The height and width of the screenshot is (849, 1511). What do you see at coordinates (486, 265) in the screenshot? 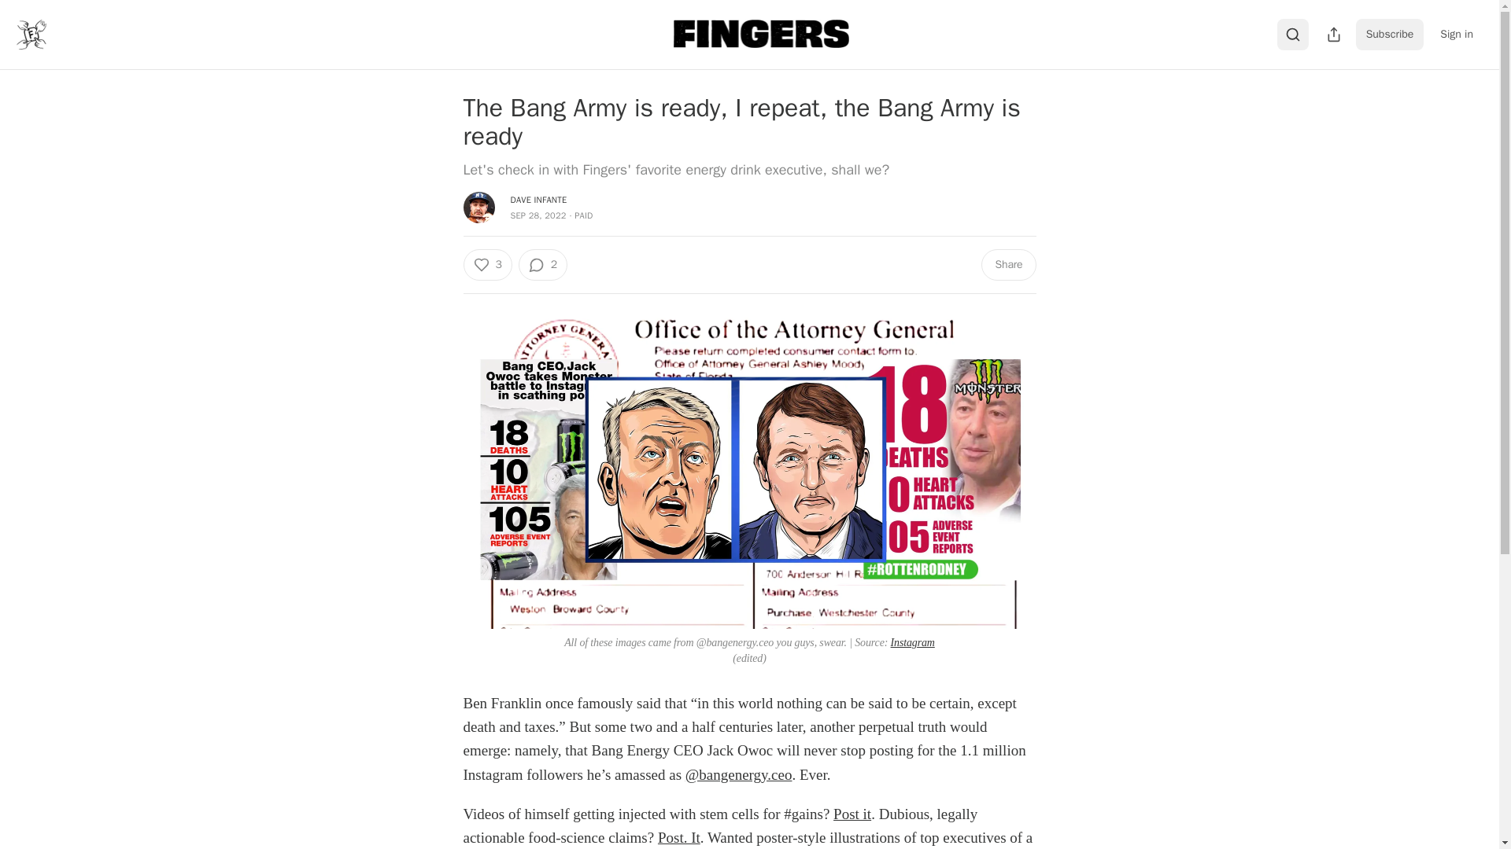
I see `3` at bounding box center [486, 265].